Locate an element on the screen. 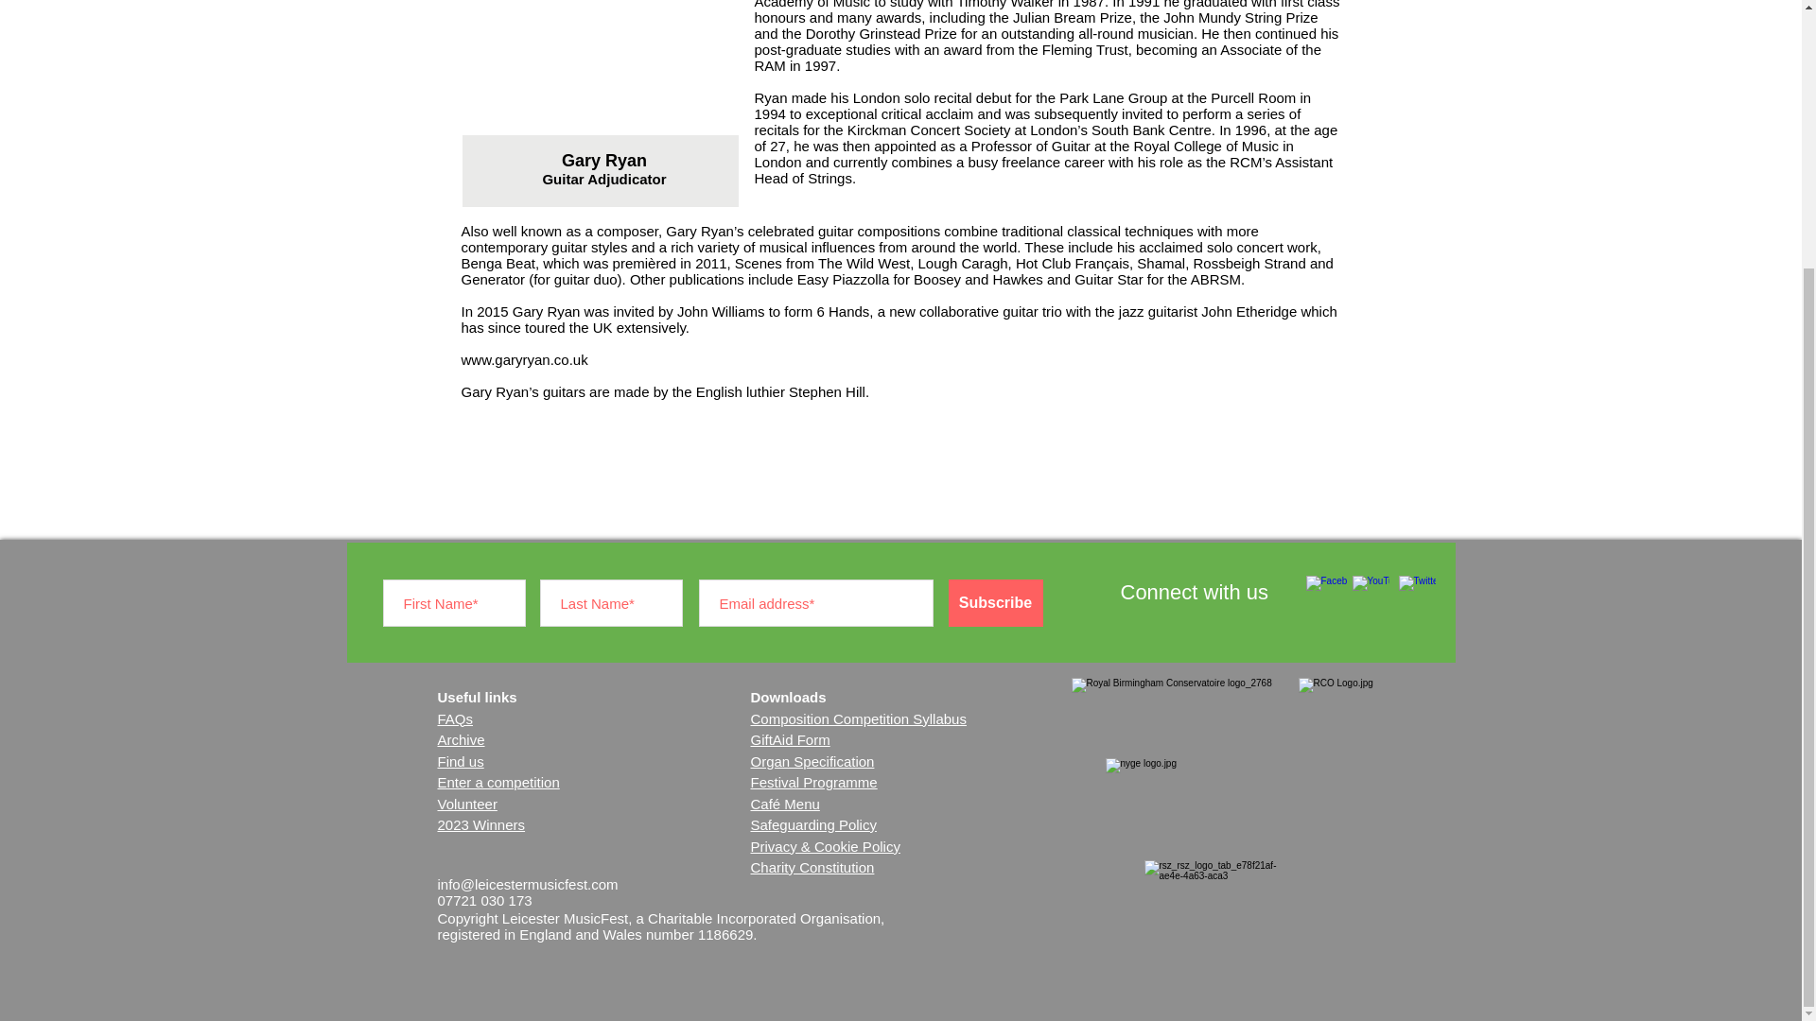 The width and height of the screenshot is (1816, 1021). 2023 Winners is located at coordinates (480, 824).